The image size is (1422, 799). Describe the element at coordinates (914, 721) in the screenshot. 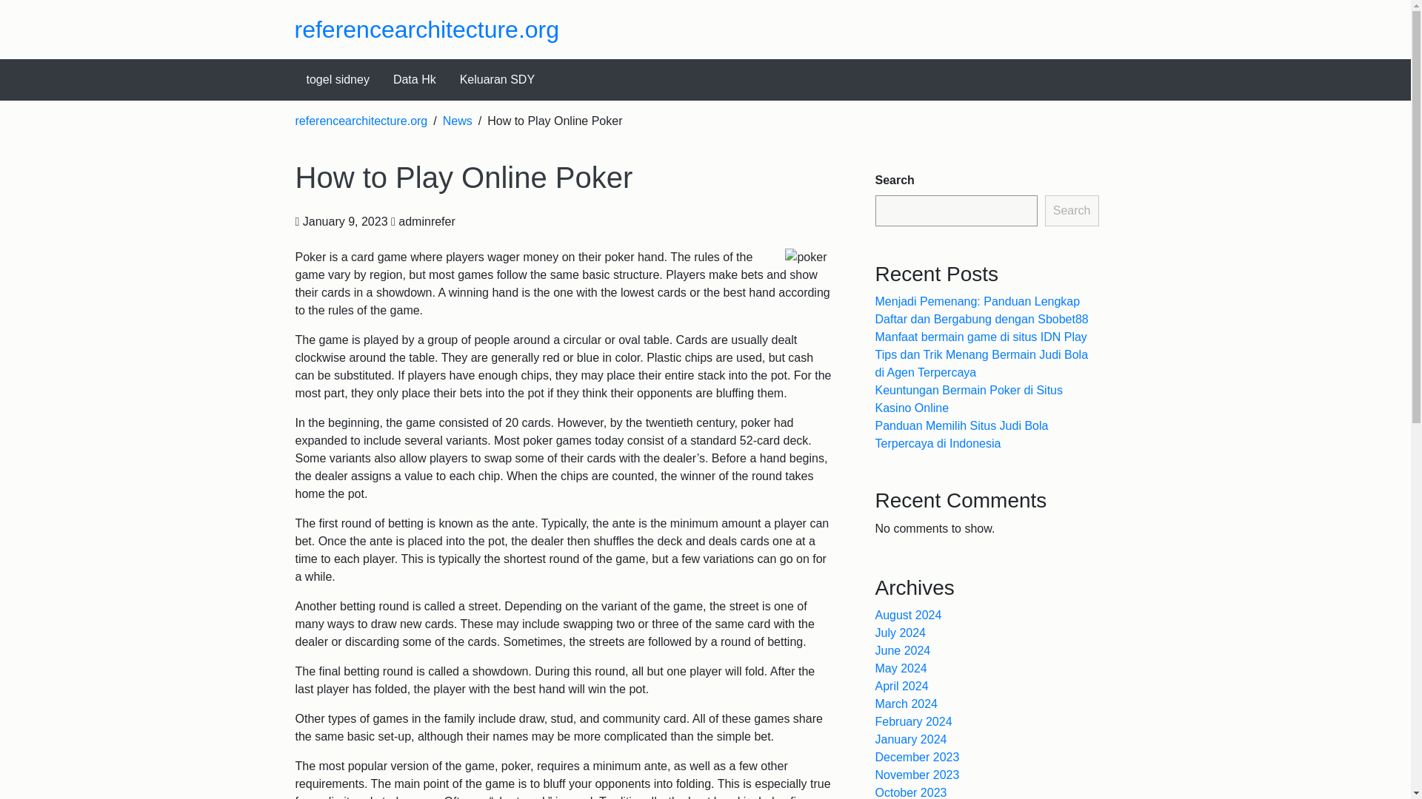

I see `February 2024` at that location.